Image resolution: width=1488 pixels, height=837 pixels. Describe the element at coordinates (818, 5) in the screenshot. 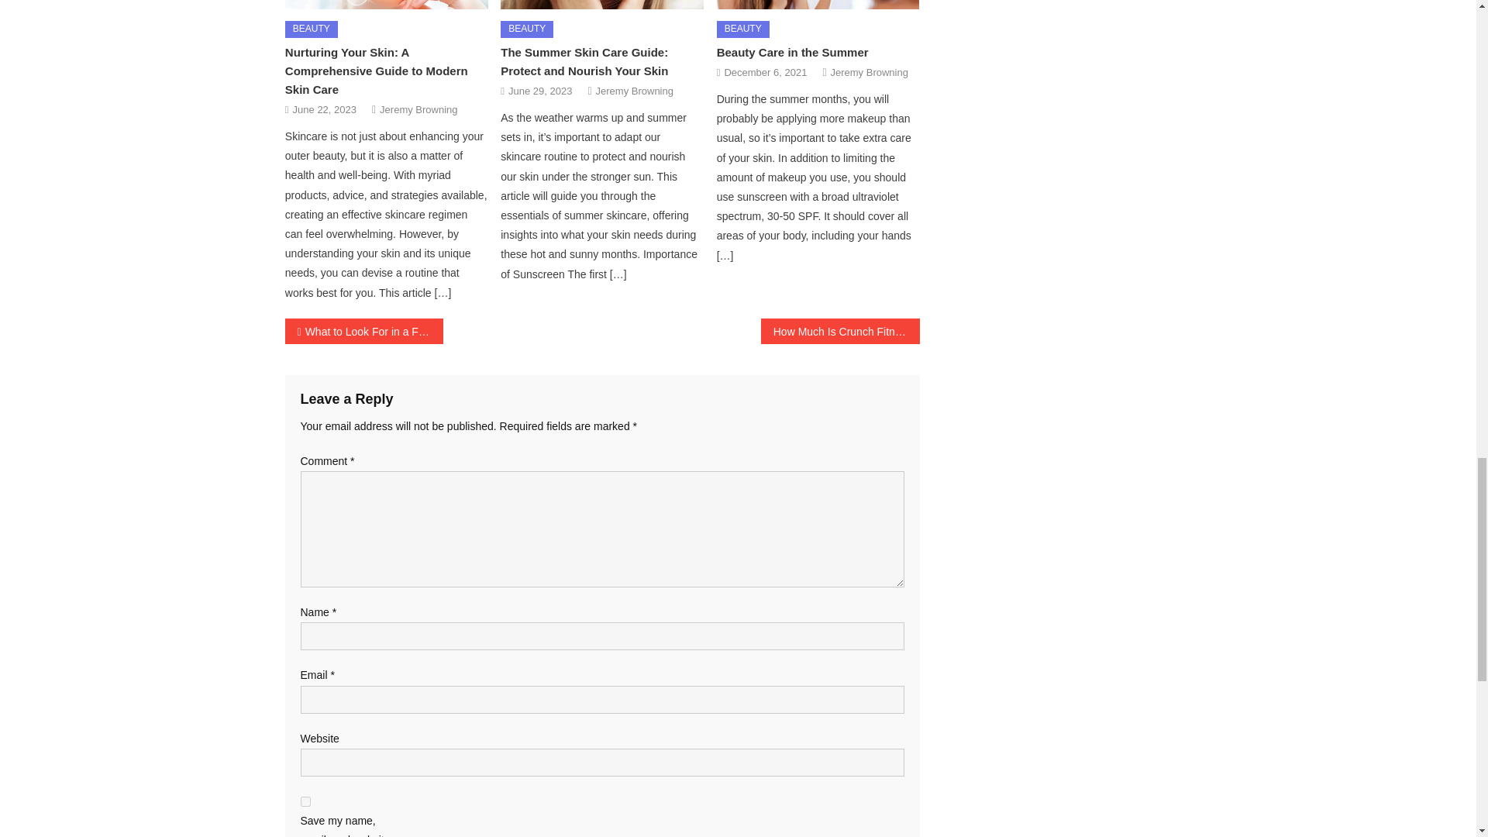

I see `Beauty Care in the Summer` at that location.